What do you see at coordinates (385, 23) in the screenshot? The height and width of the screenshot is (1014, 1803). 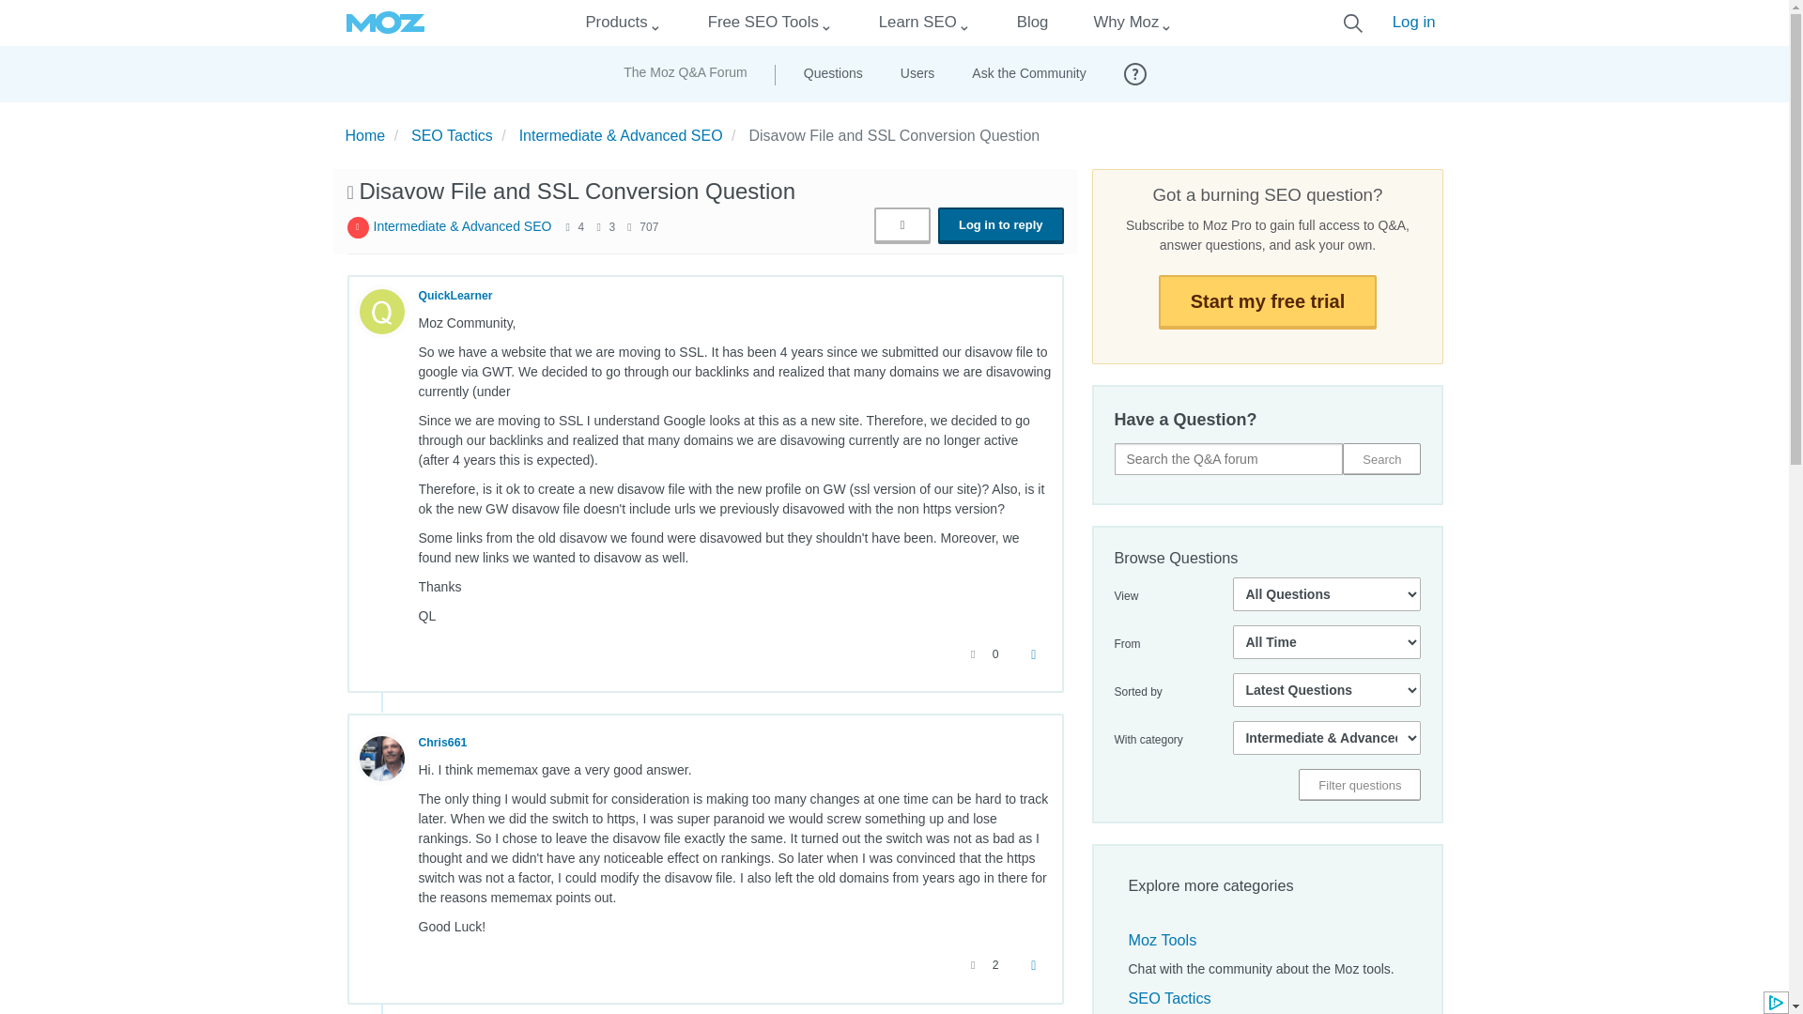 I see `Moz logo` at bounding box center [385, 23].